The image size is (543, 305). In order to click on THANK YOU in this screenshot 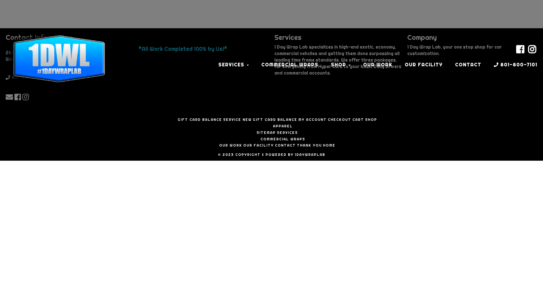, I will do `click(309, 145)`.